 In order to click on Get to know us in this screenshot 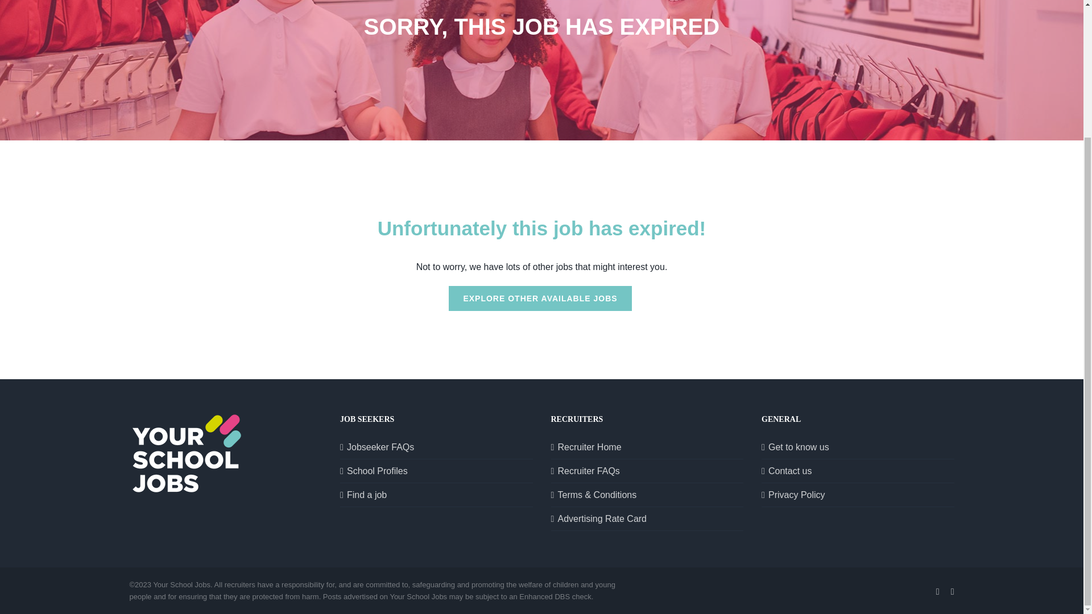, I will do `click(859, 447)`.